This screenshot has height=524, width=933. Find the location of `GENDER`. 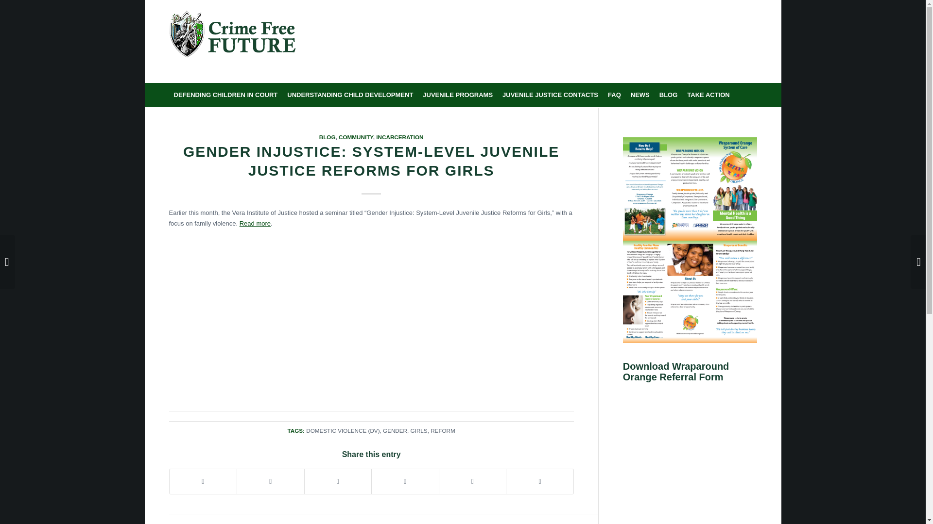

GENDER is located at coordinates (395, 431).